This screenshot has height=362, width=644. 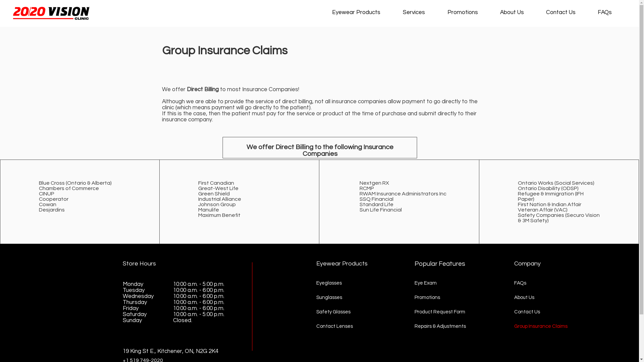 What do you see at coordinates (441, 298) in the screenshot?
I see `Promotions` at bounding box center [441, 298].